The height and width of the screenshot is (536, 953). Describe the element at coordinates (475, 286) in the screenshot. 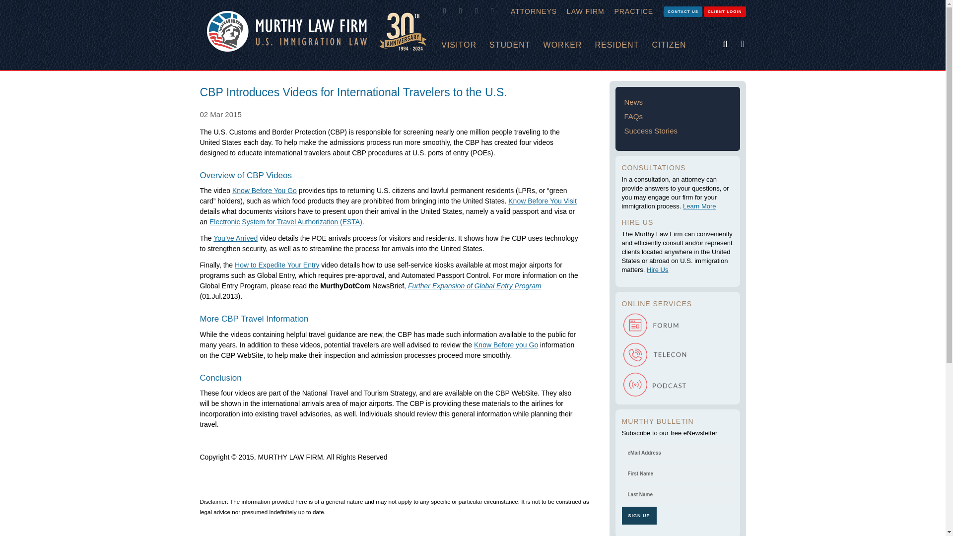

I see `MurthyDotCom NewsBrief` at that location.